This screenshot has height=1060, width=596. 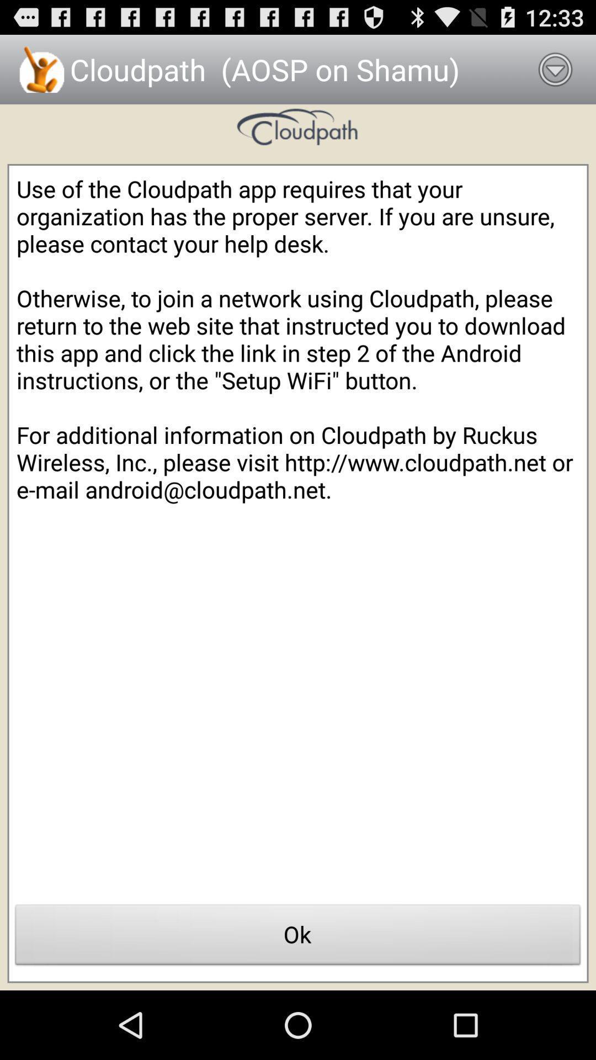 What do you see at coordinates (555, 70) in the screenshot?
I see `press the item next to cloudpath aosp on icon` at bounding box center [555, 70].